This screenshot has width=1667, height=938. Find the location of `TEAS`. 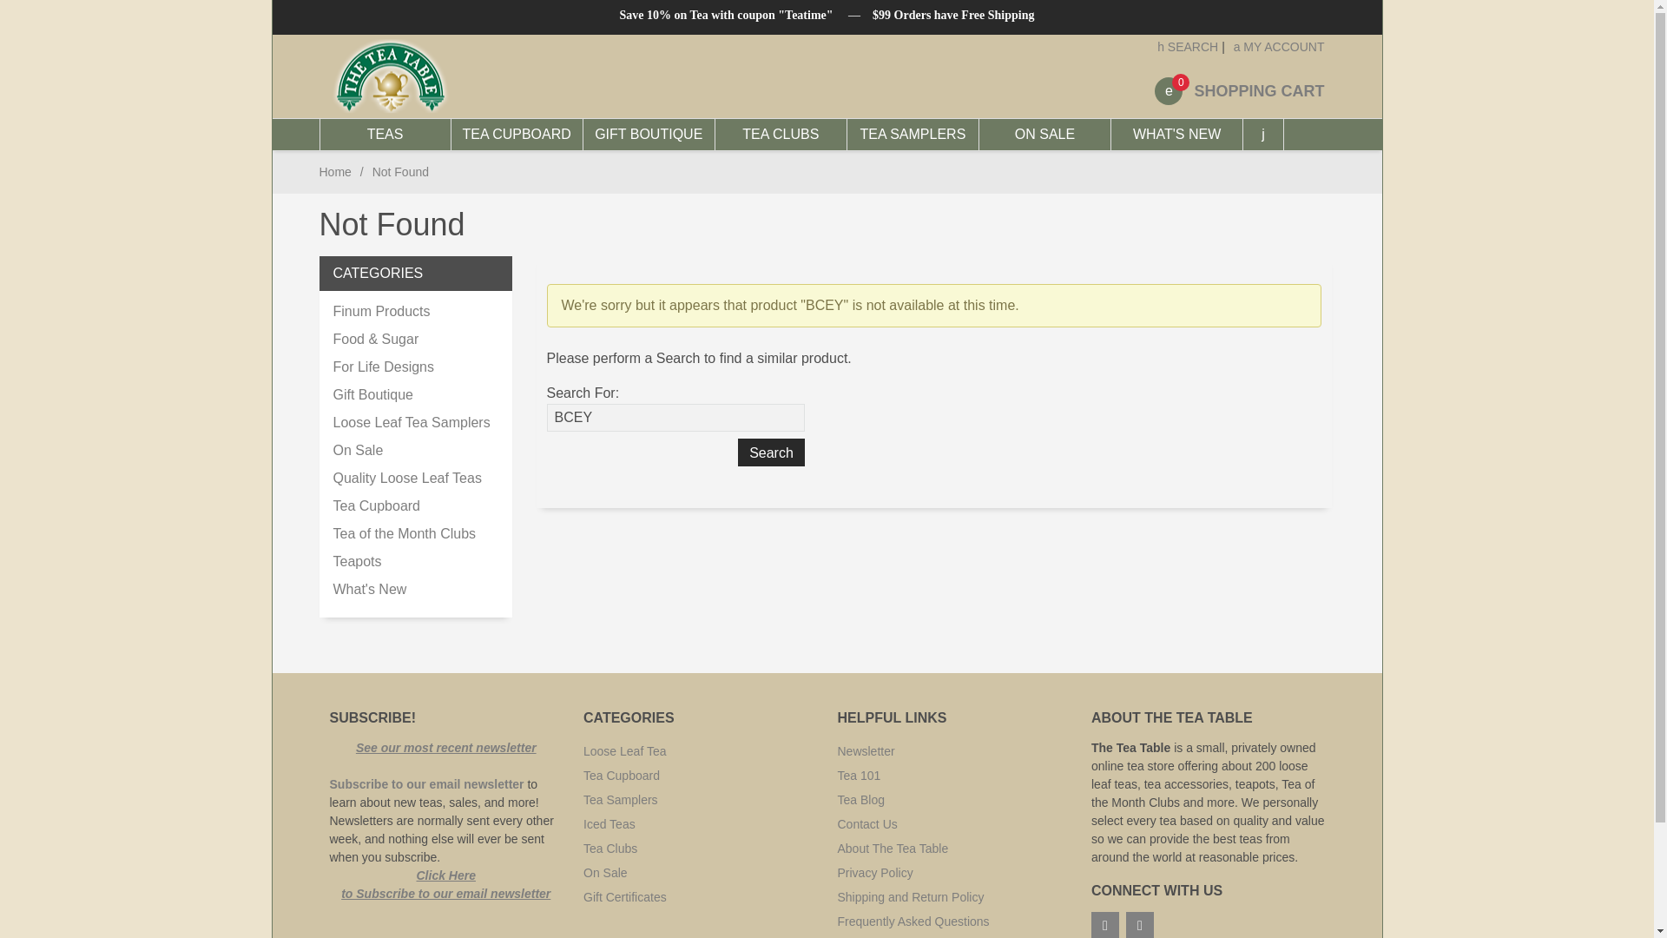

TEAS is located at coordinates (385, 134).